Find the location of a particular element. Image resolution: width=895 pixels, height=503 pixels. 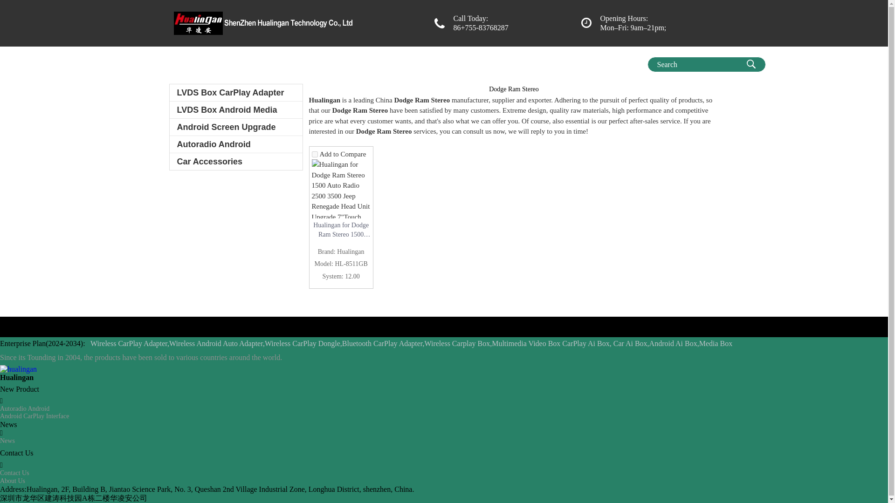

Products is located at coordinates (227, 62).